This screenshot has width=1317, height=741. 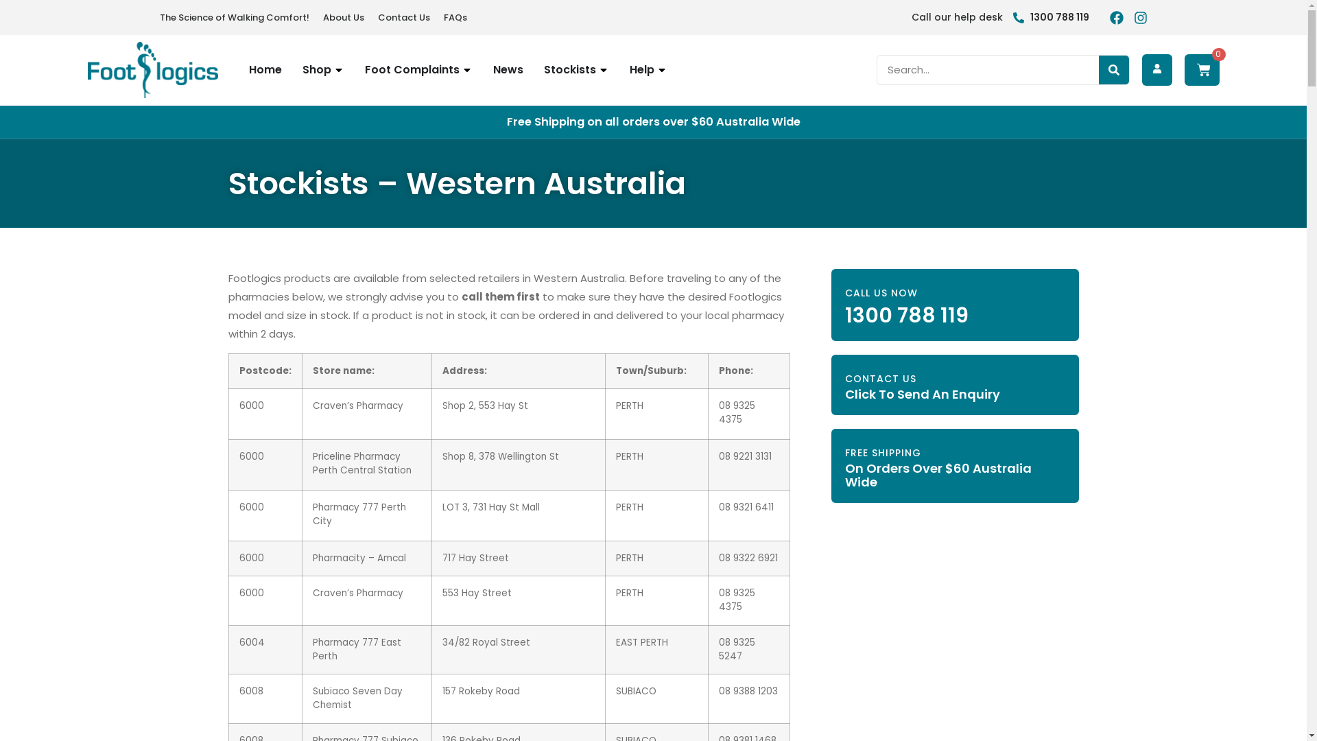 What do you see at coordinates (907, 316) in the screenshot?
I see `1300 788 119` at bounding box center [907, 316].